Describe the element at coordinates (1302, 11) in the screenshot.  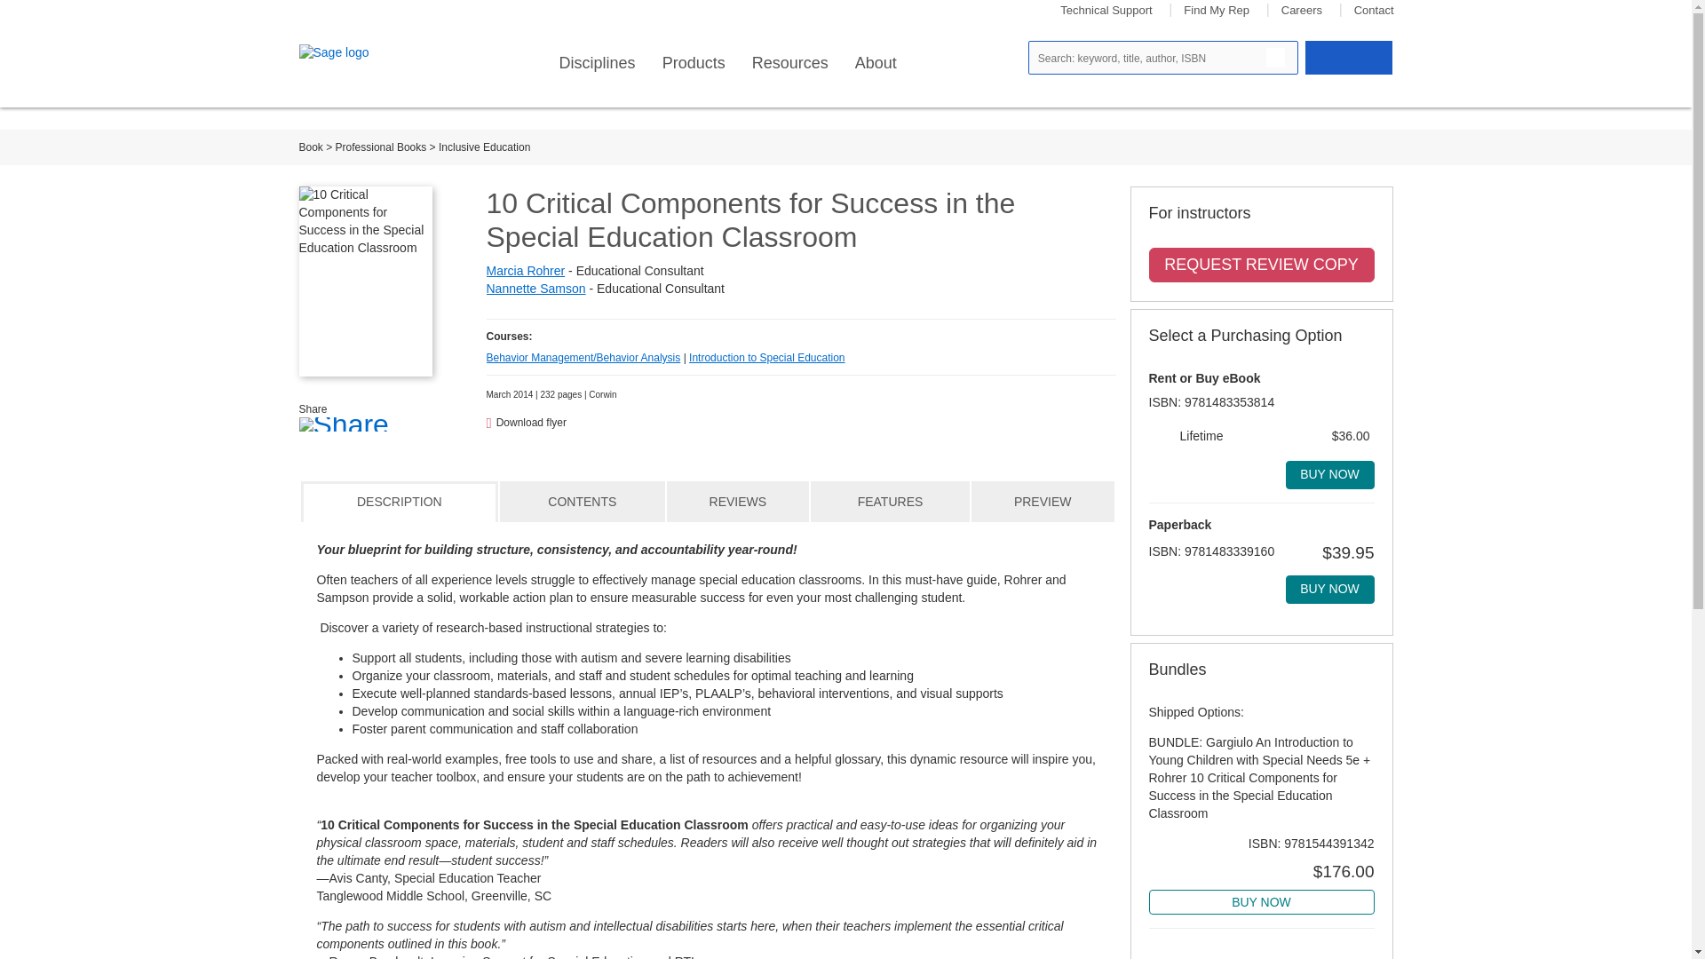
I see `Careers` at that location.